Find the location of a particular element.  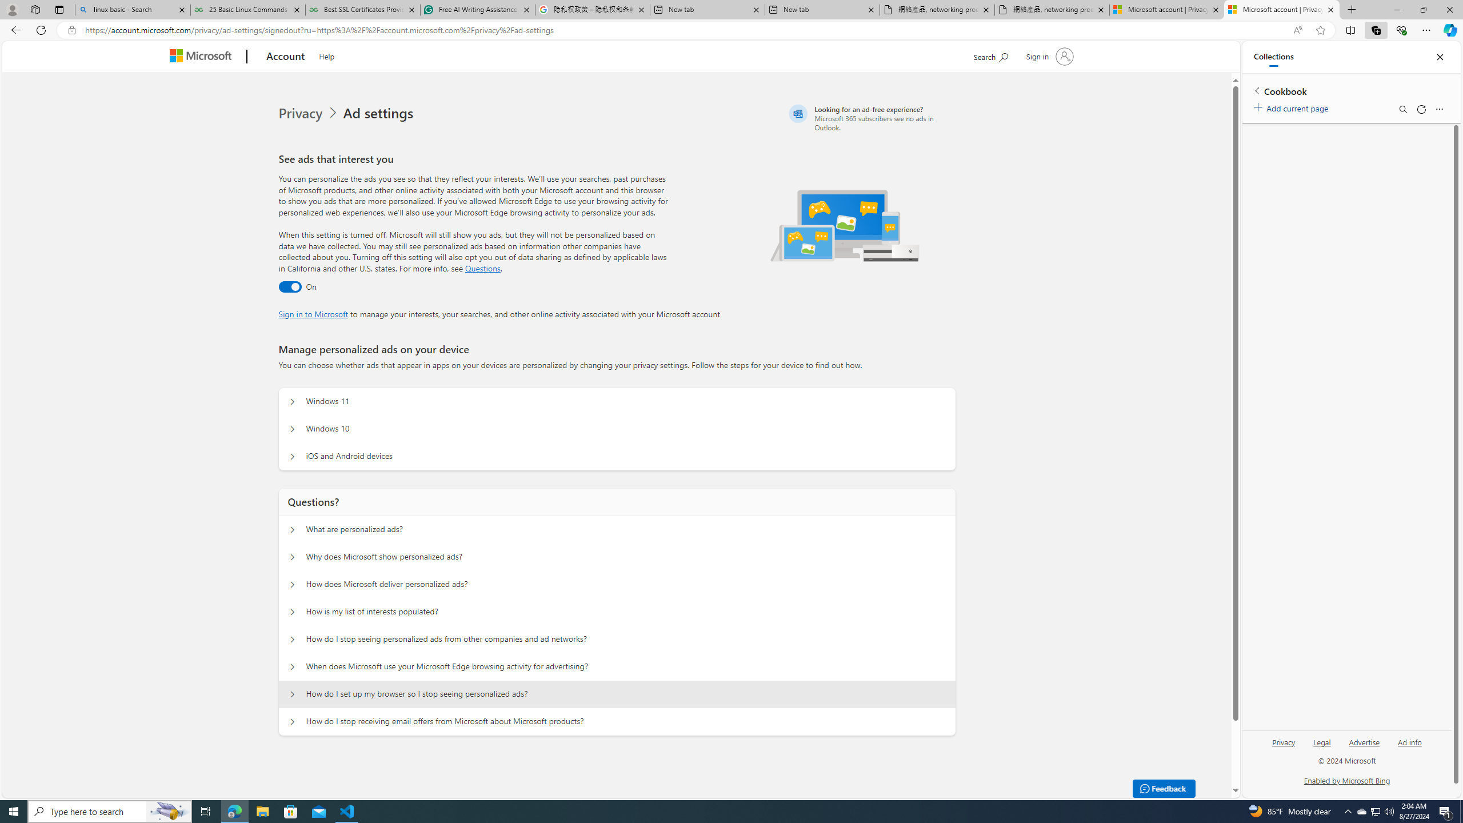

Ad settings toggle is located at coordinates (289, 287).